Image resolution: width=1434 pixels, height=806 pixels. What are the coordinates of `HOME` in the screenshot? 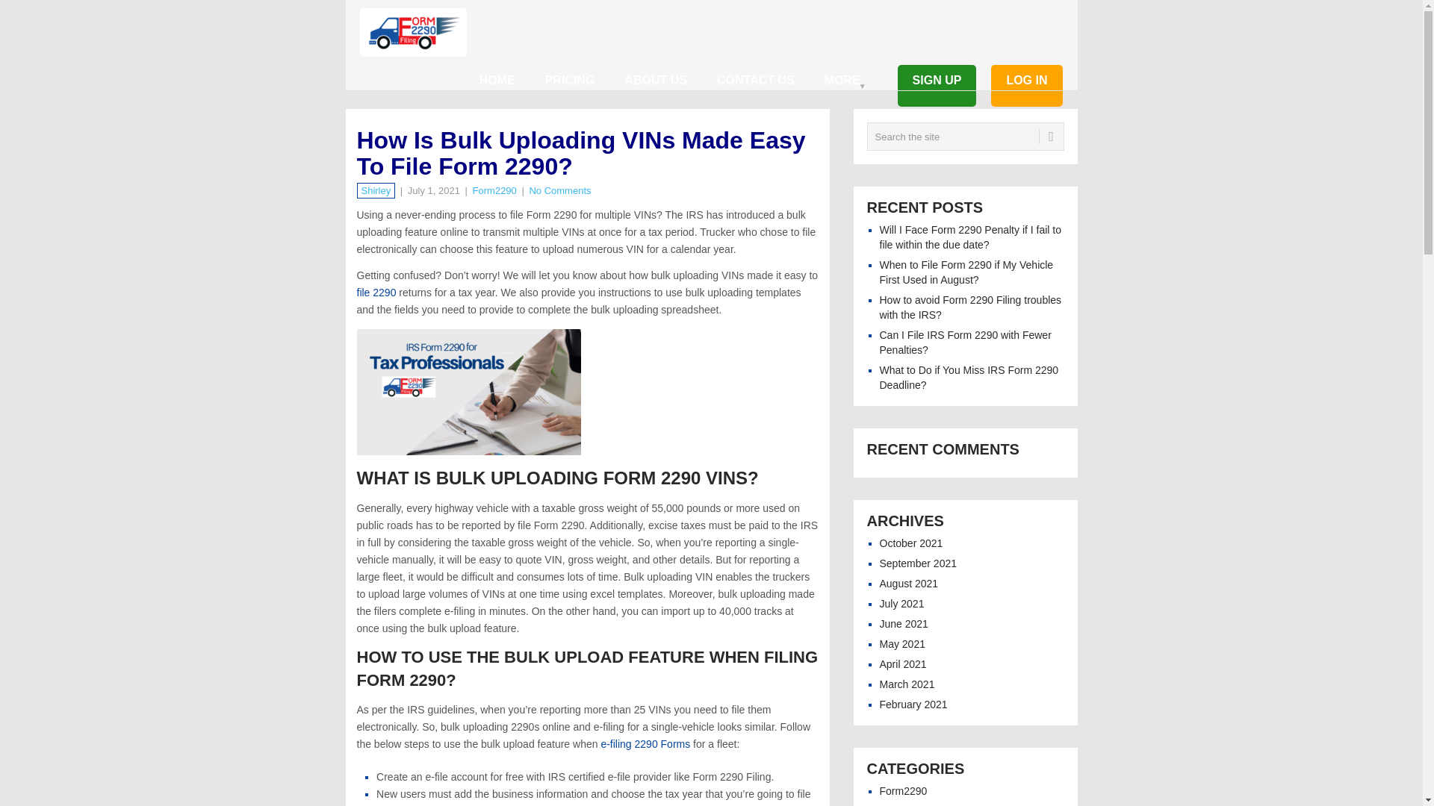 It's located at (497, 90).